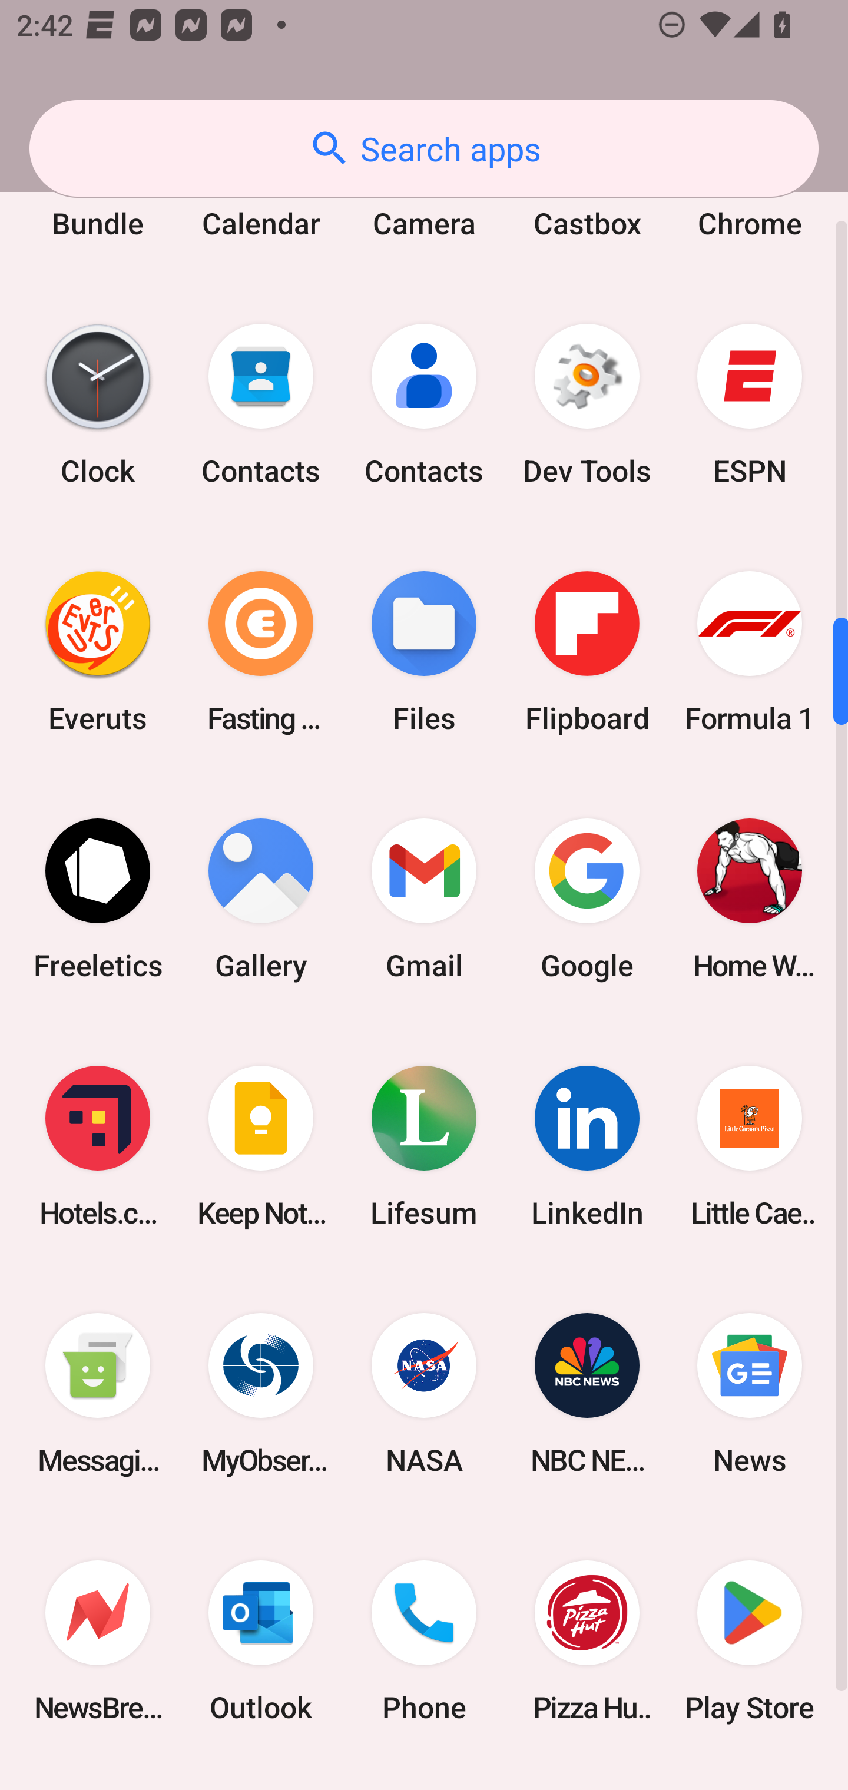 This screenshot has width=848, height=1790. What do you see at coordinates (261, 1146) in the screenshot?
I see `Keep Notes` at bounding box center [261, 1146].